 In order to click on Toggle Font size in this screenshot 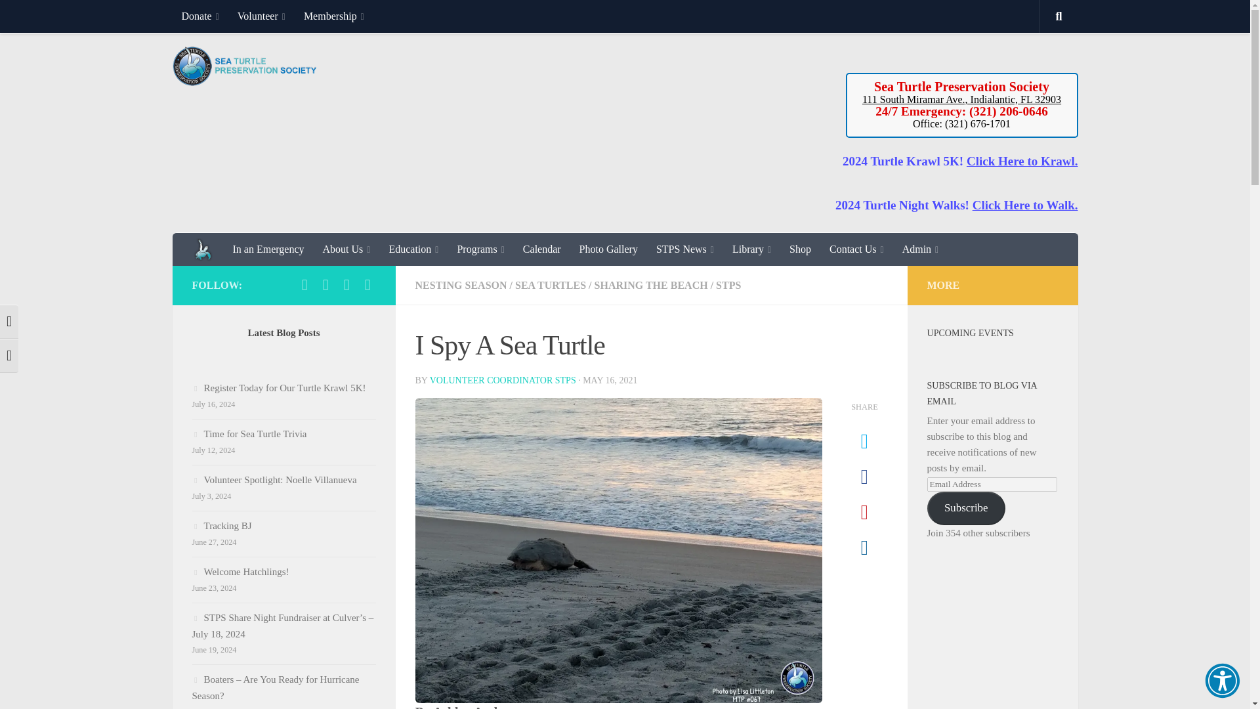, I will do `click(9, 356)`.